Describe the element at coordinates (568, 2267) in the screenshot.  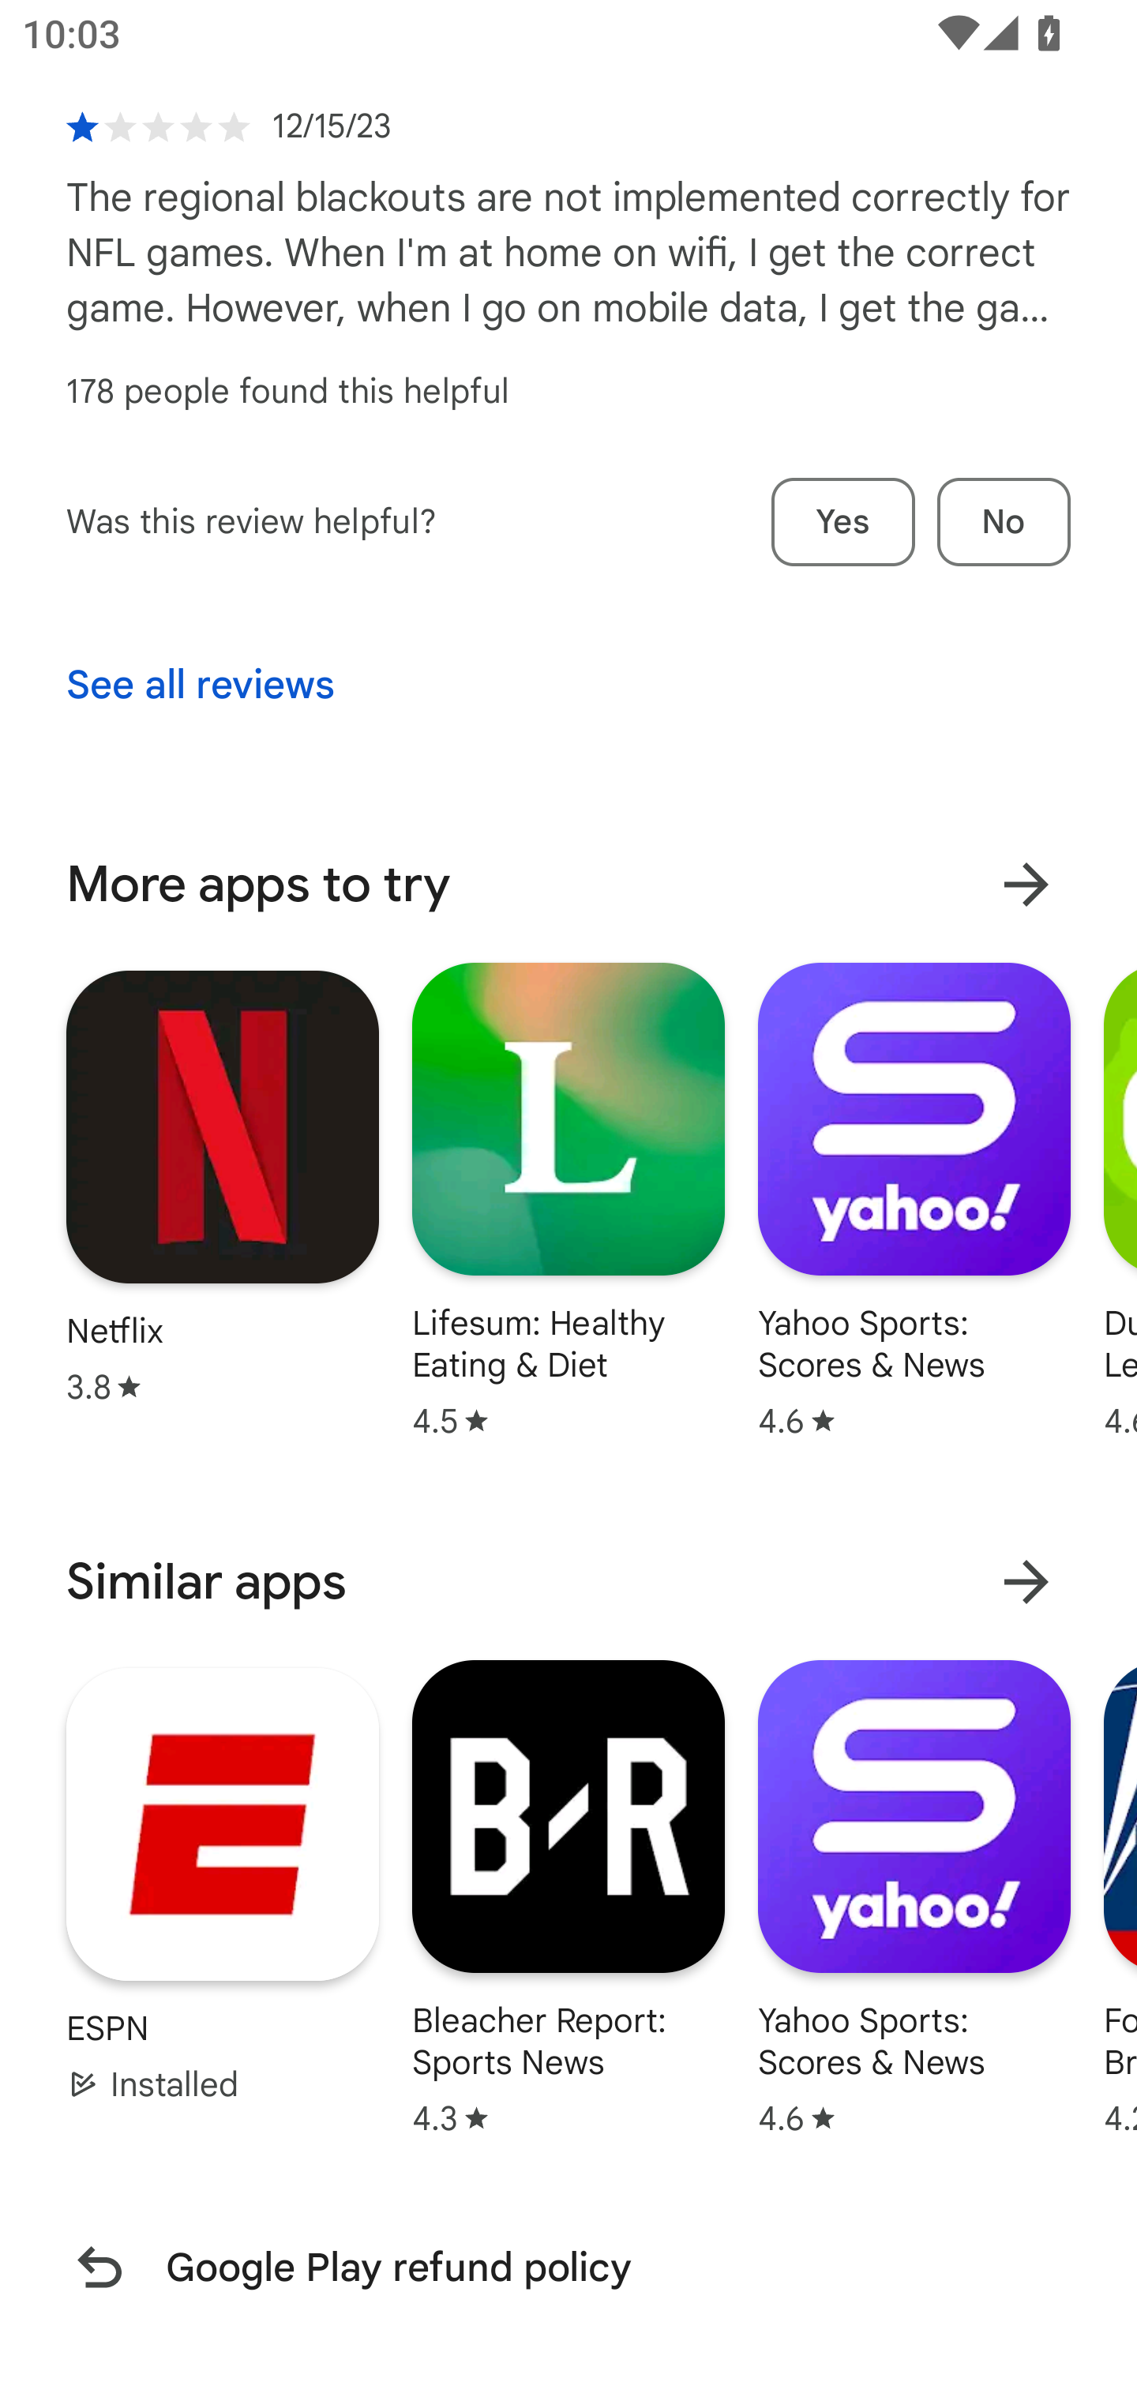
I see `Google Play refund policy` at that location.